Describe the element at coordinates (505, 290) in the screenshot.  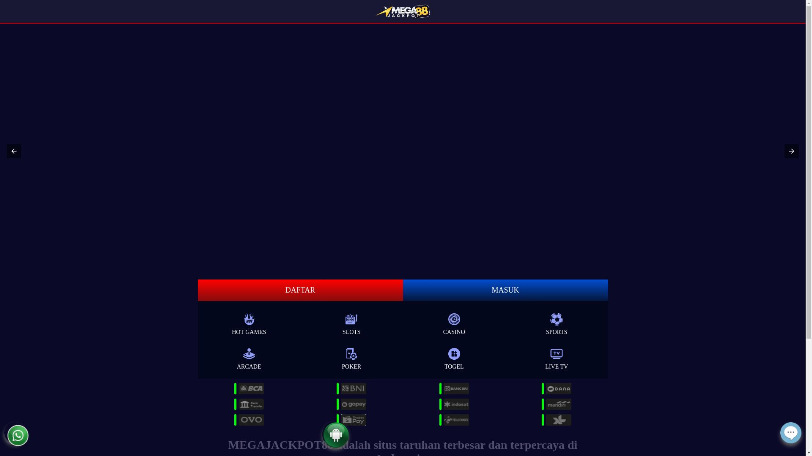
I see `MASUK` at that location.